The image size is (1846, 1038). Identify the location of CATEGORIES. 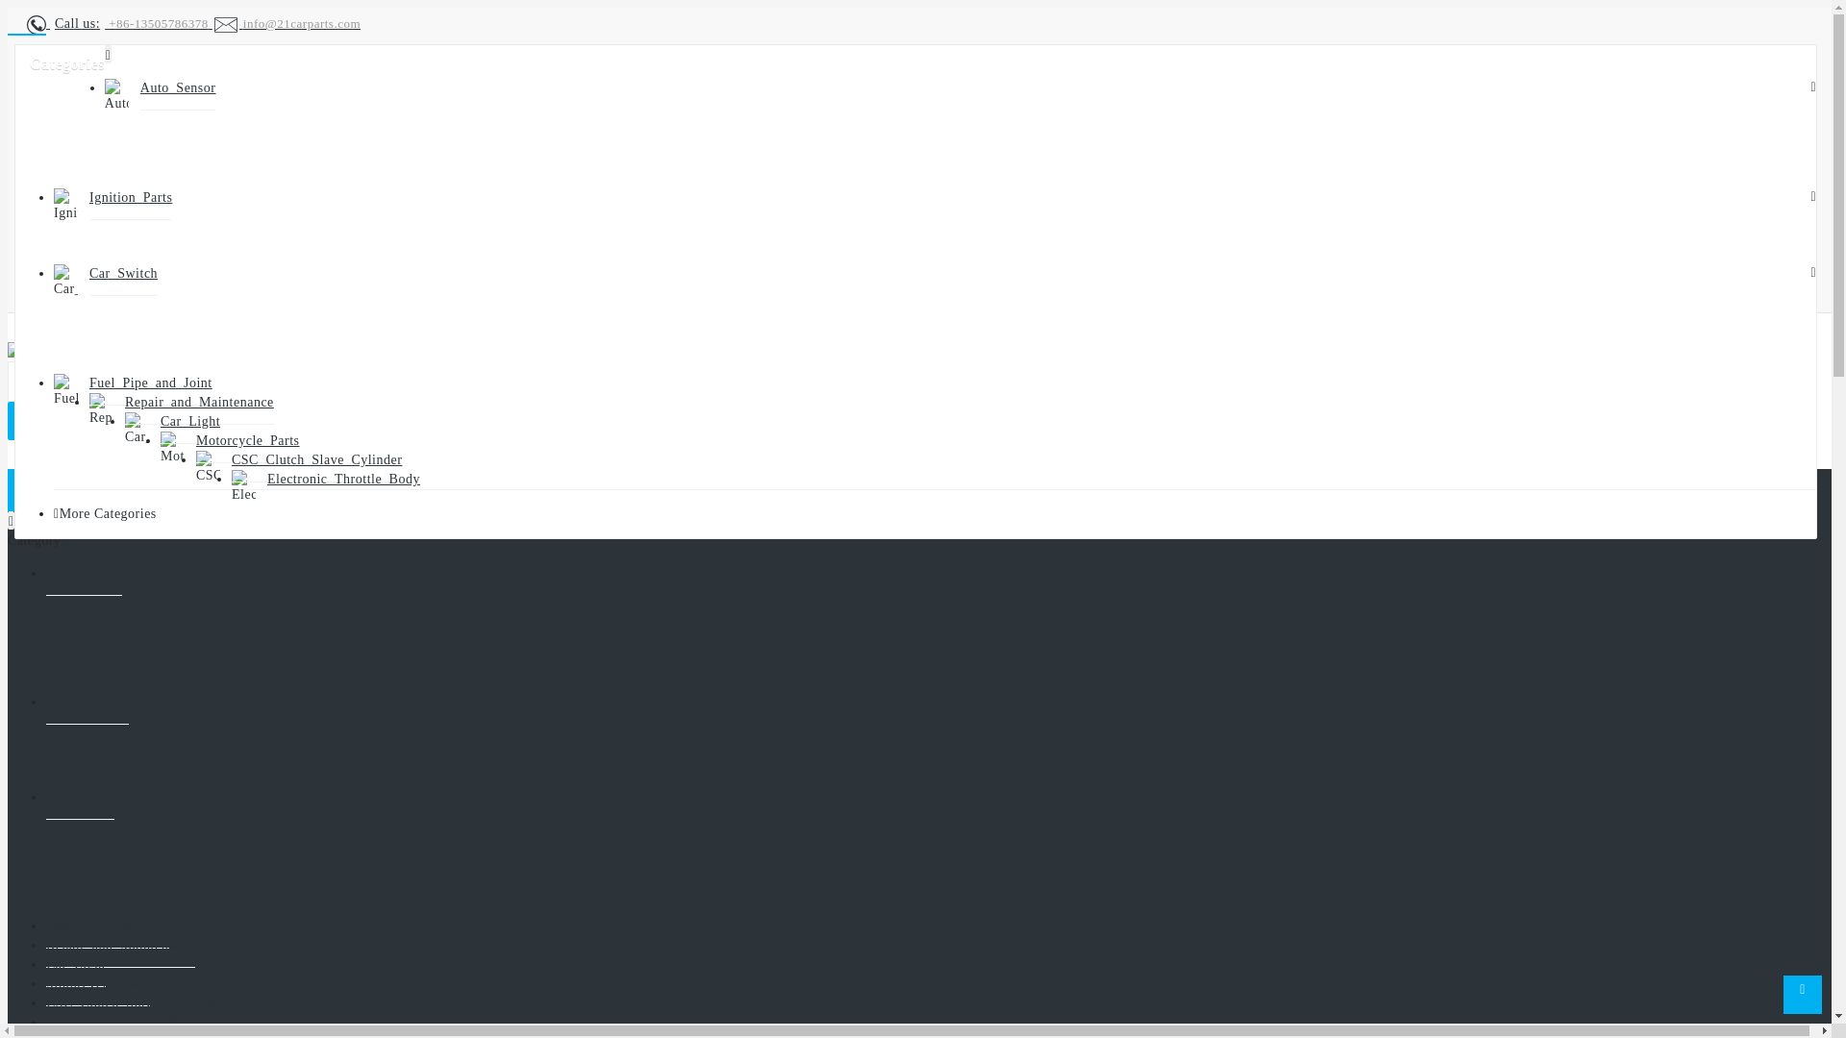
(85, 490).